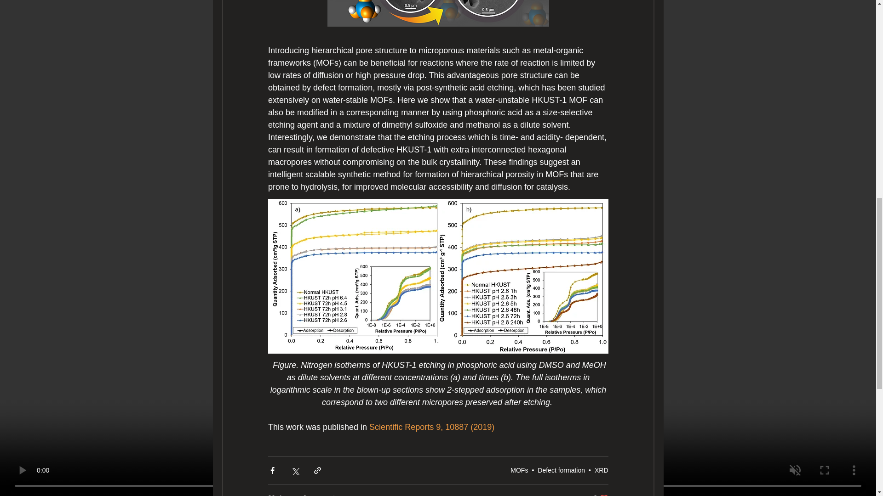 This screenshot has height=496, width=883. What do you see at coordinates (601, 495) in the screenshot?
I see `MOFs` at bounding box center [601, 495].